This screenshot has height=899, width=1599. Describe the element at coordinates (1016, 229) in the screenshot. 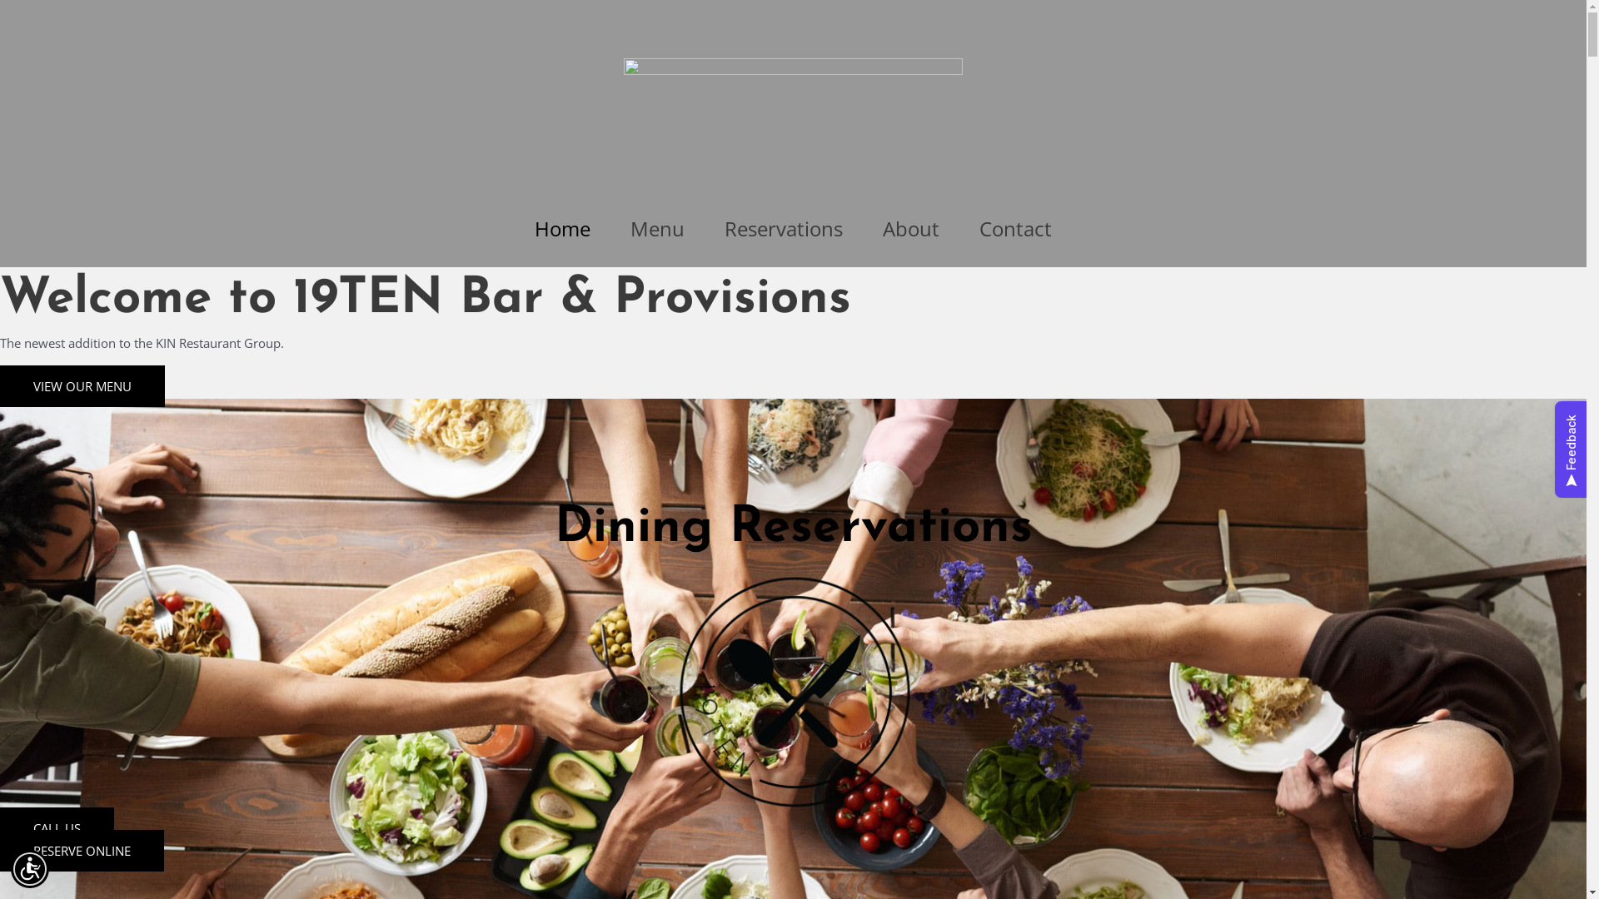

I see `Contact` at that location.